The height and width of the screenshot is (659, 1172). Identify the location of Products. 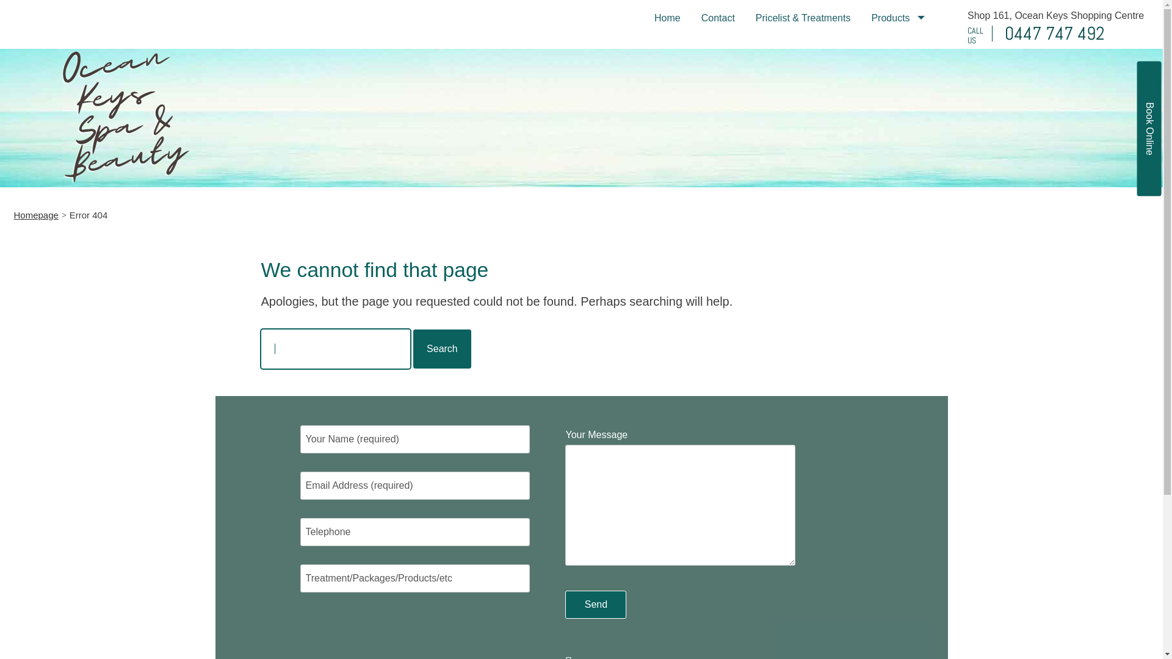
(897, 18).